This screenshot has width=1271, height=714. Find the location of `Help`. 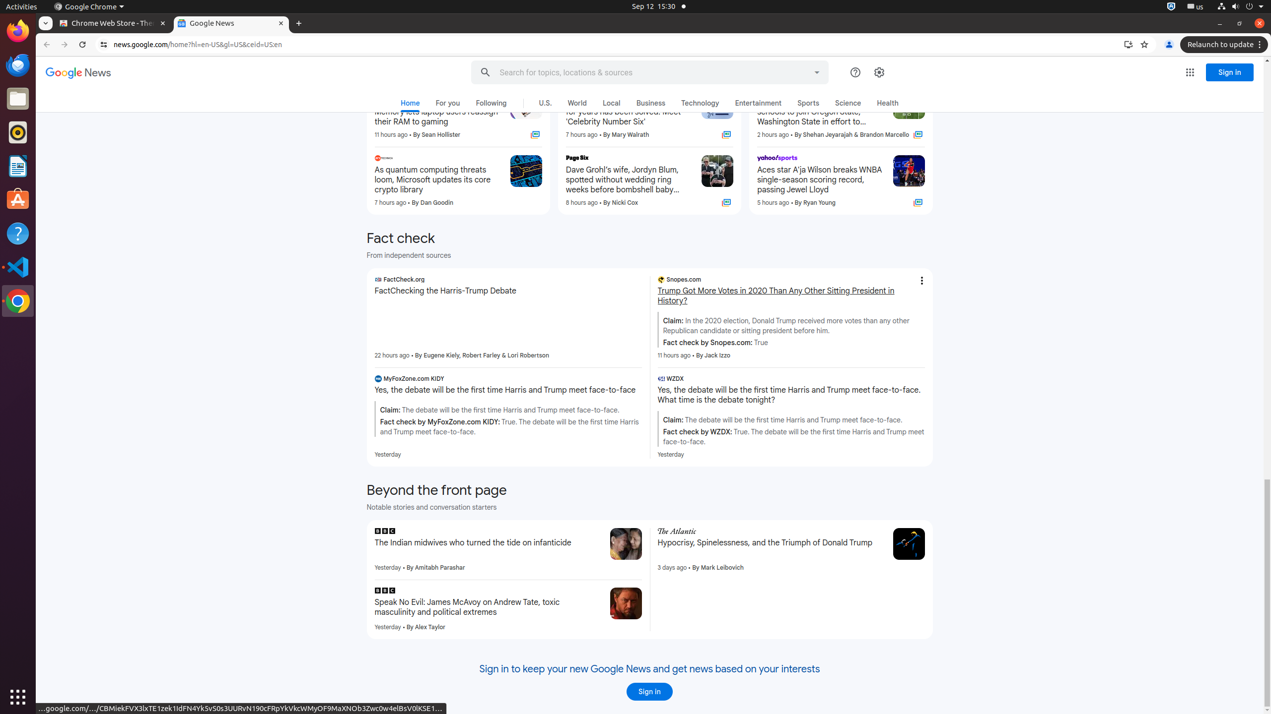

Help is located at coordinates (18, 233).